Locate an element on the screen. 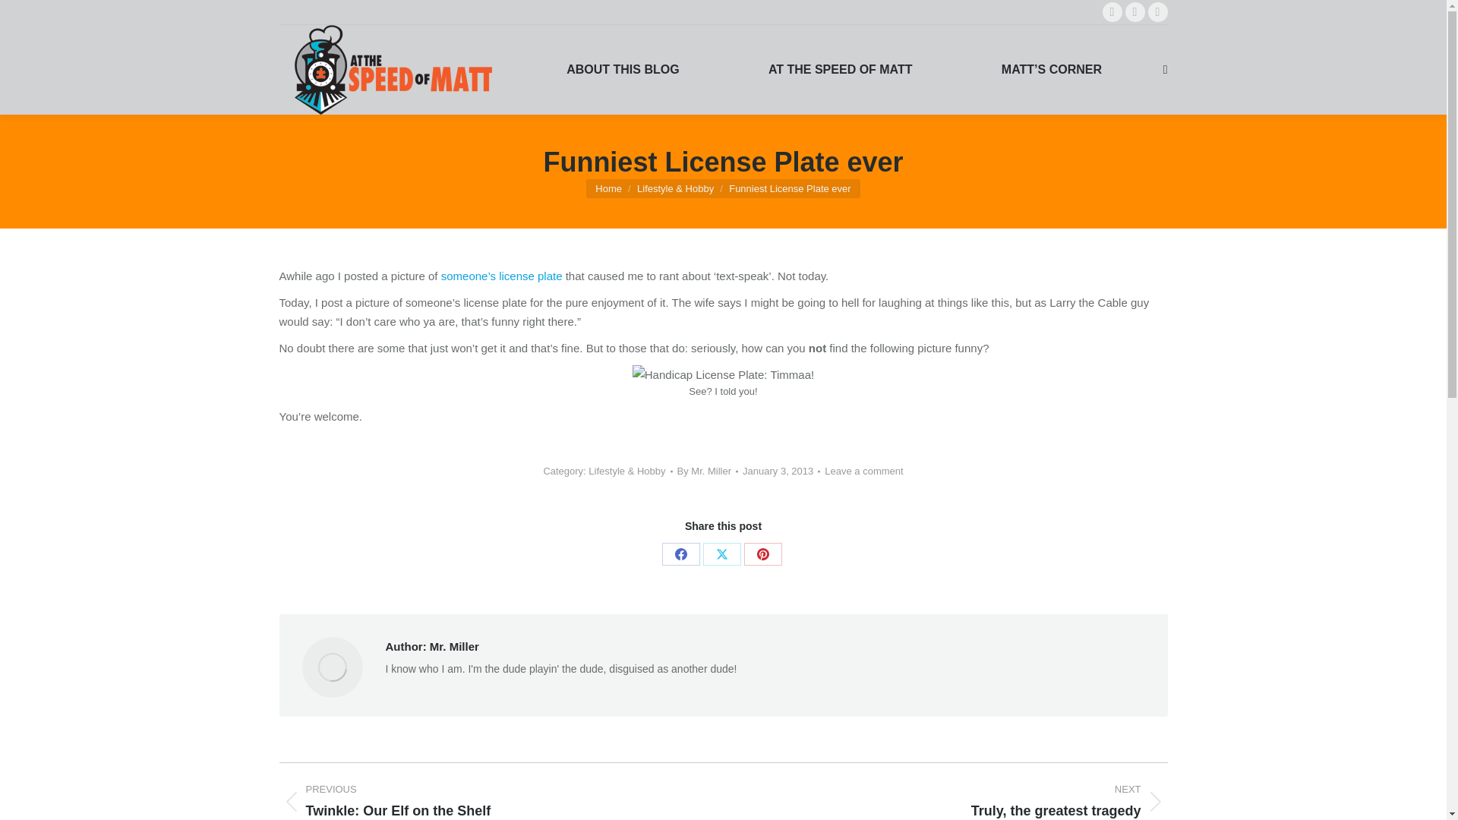 Image resolution: width=1458 pixels, height=820 pixels. Leave a comment is located at coordinates (1135, 12).